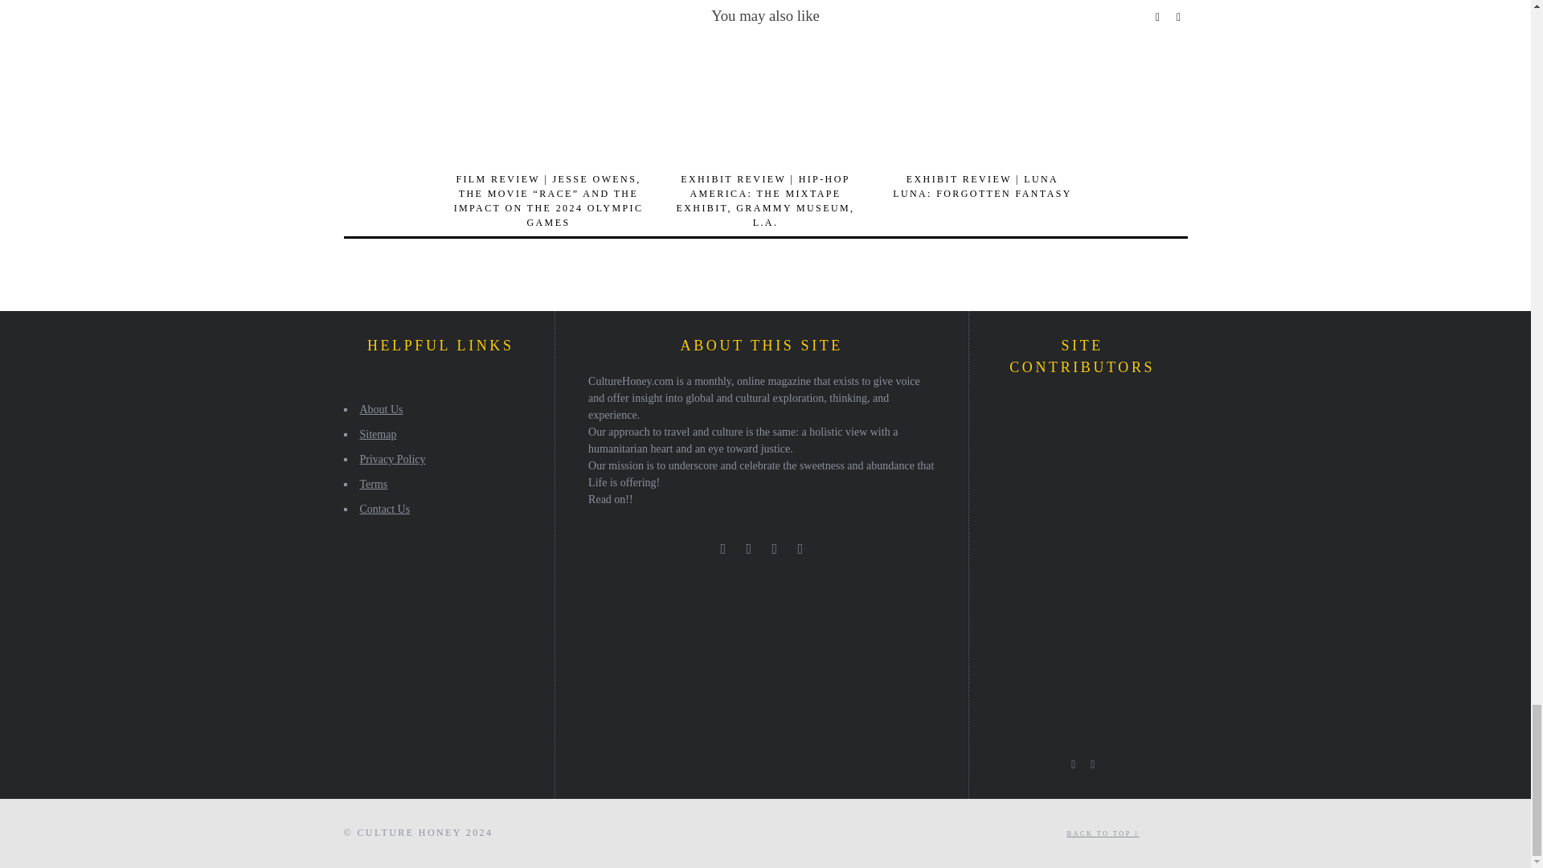  What do you see at coordinates (1007, 548) in the screenshot?
I see `James Farr` at bounding box center [1007, 548].